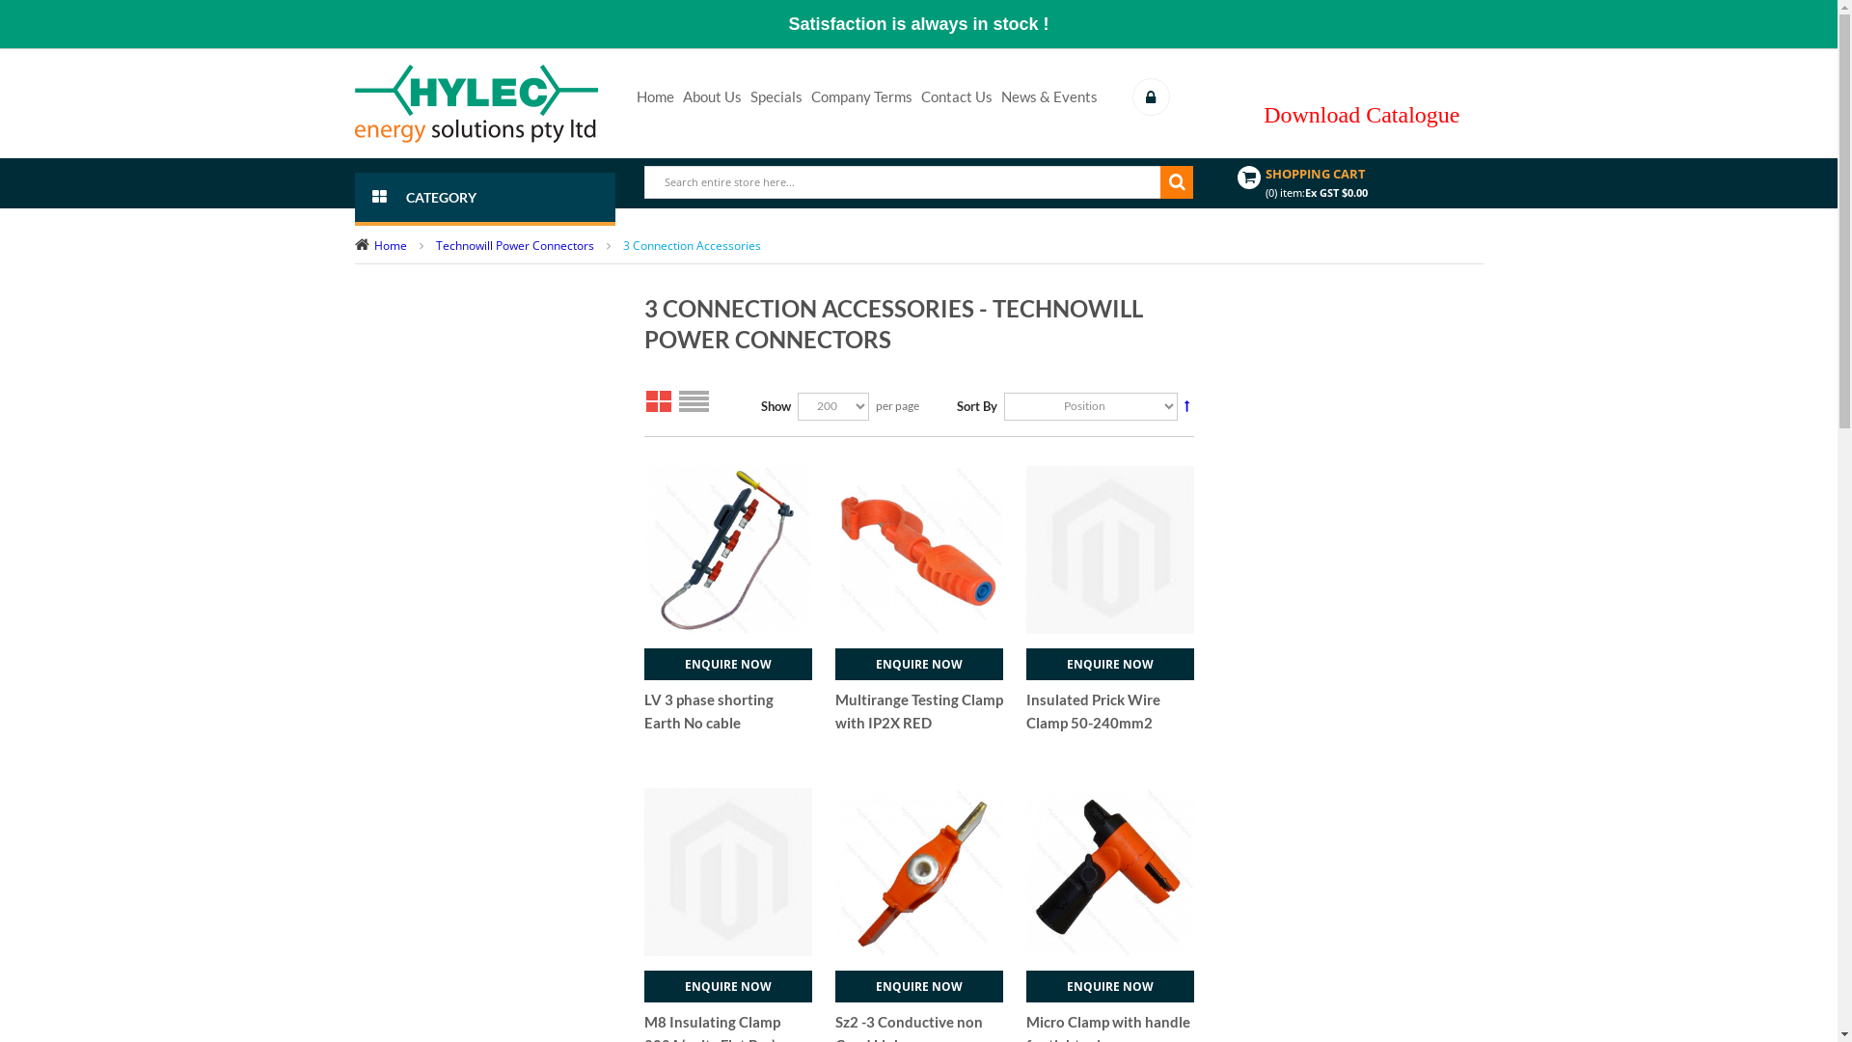 This screenshot has width=1852, height=1042. Describe the element at coordinates (1049, 97) in the screenshot. I see `News & Events` at that location.